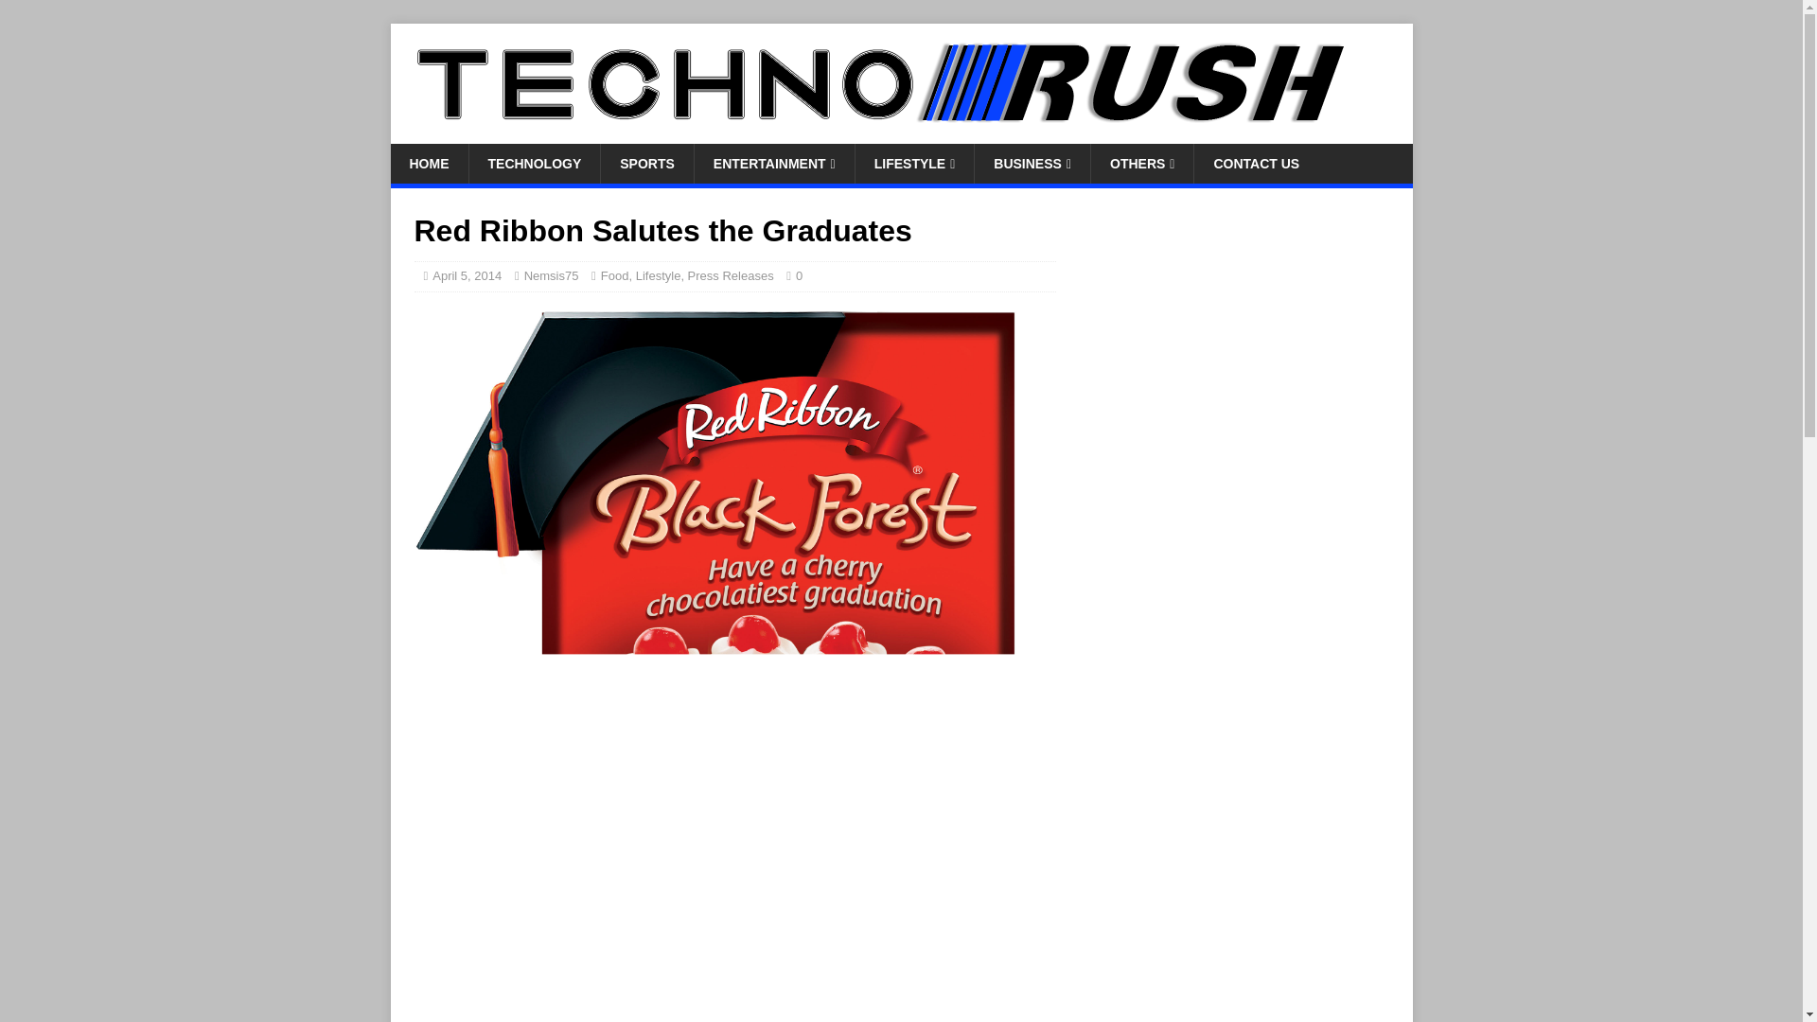 This screenshot has height=1022, width=1817. What do you see at coordinates (552, 276) in the screenshot?
I see `Nemsis75` at bounding box center [552, 276].